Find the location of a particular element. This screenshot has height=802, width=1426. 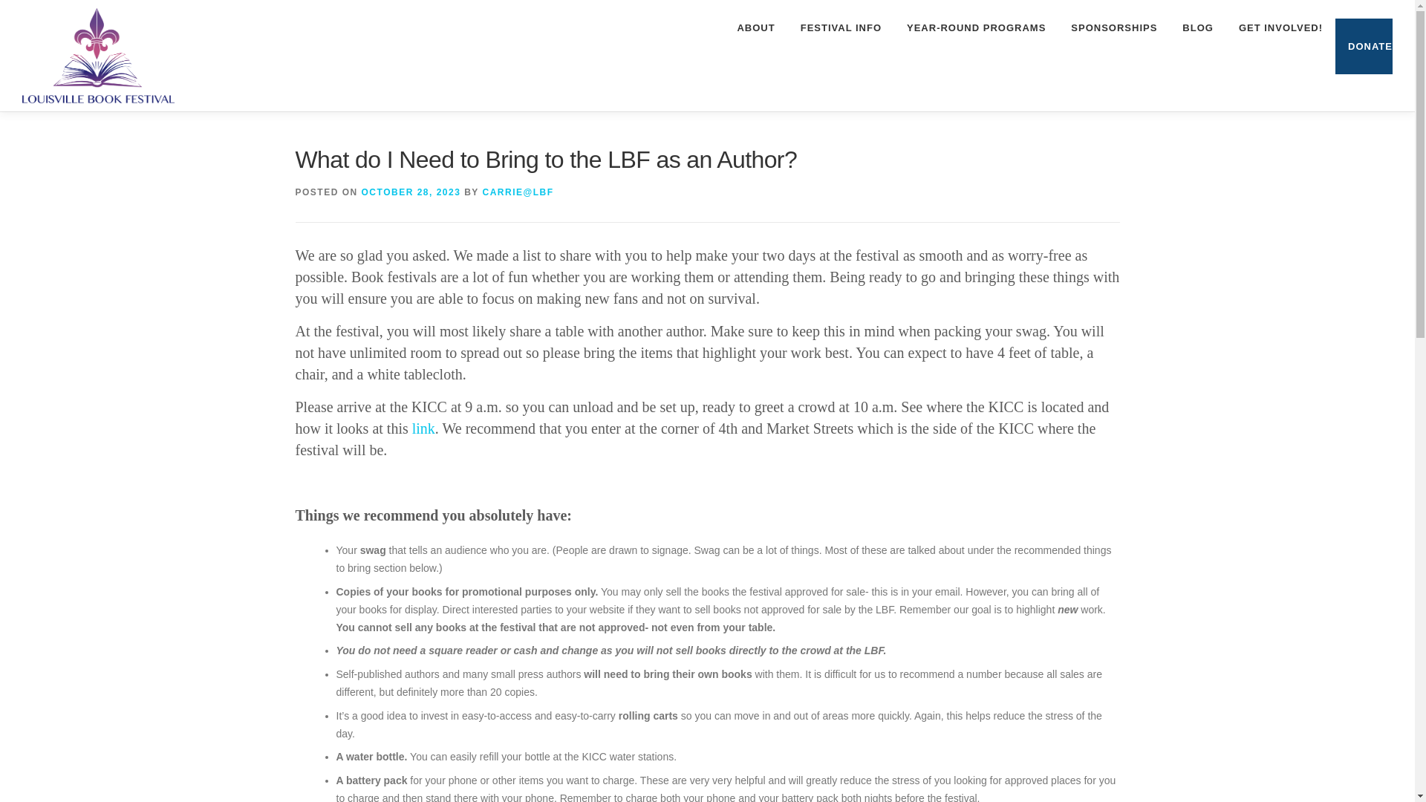

YEAR-ROUND PROGRAMS is located at coordinates (976, 27).